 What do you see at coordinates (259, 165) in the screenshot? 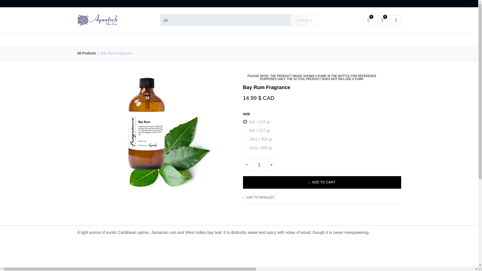
I see `1` at bounding box center [259, 165].